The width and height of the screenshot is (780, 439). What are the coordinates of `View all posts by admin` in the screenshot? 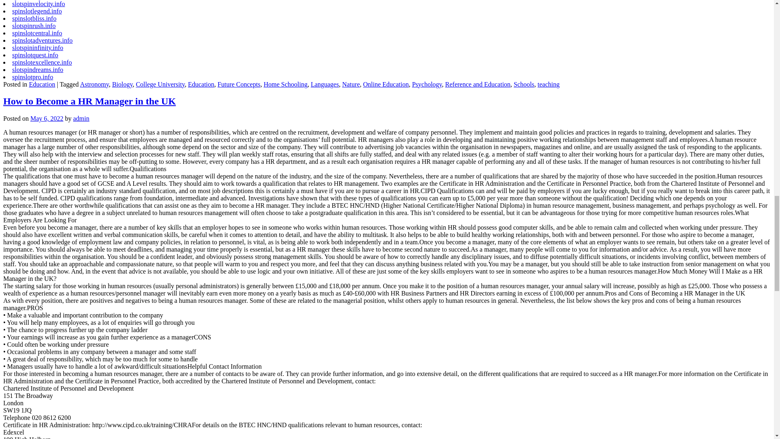 It's located at (81, 118).